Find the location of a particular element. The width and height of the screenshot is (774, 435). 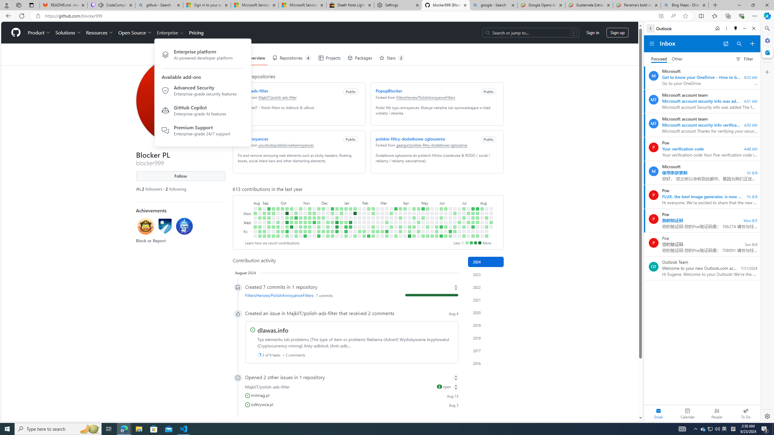

Created 7 commits in 1 repository is located at coordinates (352, 287).